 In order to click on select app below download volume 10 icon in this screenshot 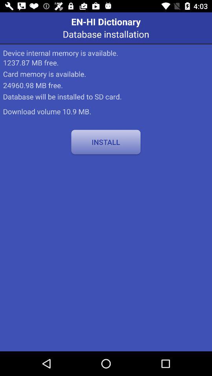, I will do `click(106, 142)`.